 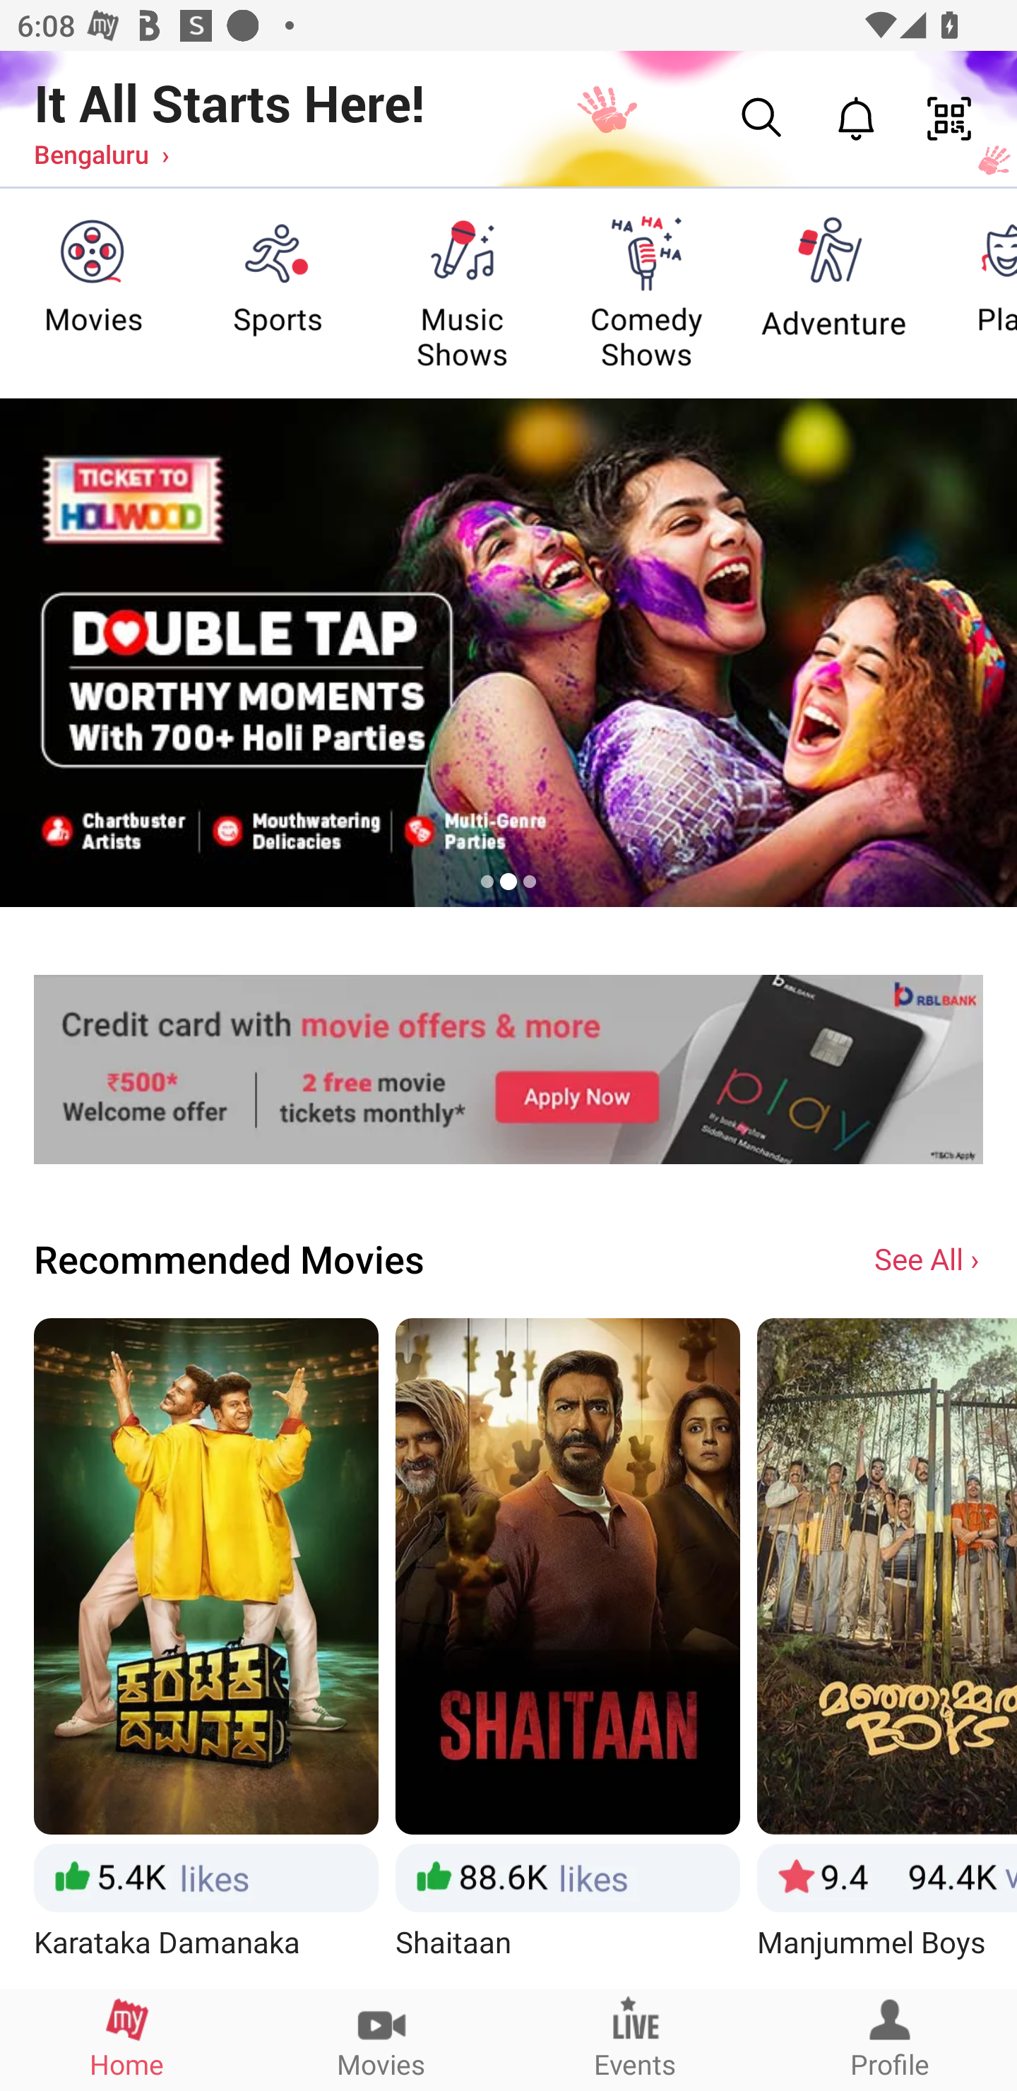 I want to click on Home, so click(x=127, y=2039).